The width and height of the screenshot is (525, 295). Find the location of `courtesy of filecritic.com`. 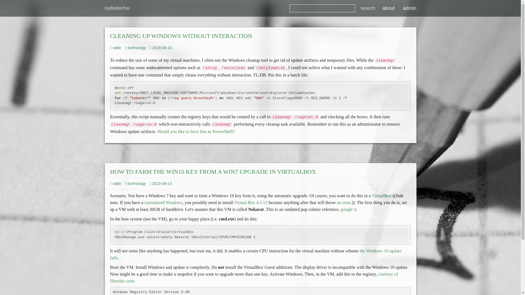

courtesy of filecritic.com is located at coordinates (254, 277).